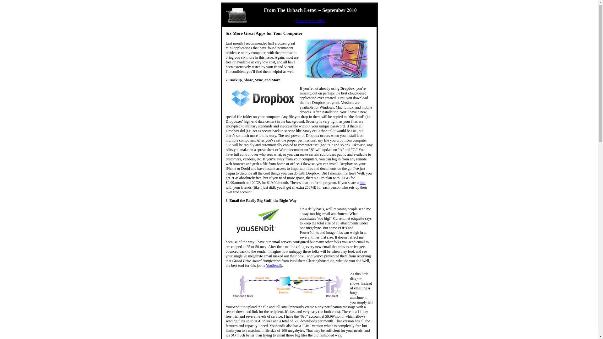 This screenshot has width=603, height=339. What do you see at coordinates (310, 21) in the screenshot?
I see `Return to Archive` at bounding box center [310, 21].